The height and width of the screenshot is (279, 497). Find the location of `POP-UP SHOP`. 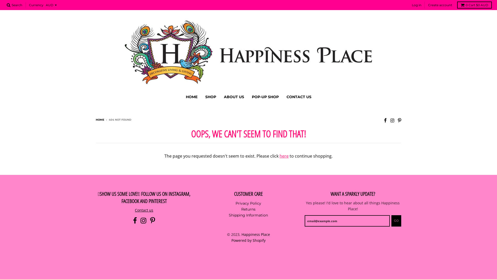

POP-UP SHOP is located at coordinates (265, 97).